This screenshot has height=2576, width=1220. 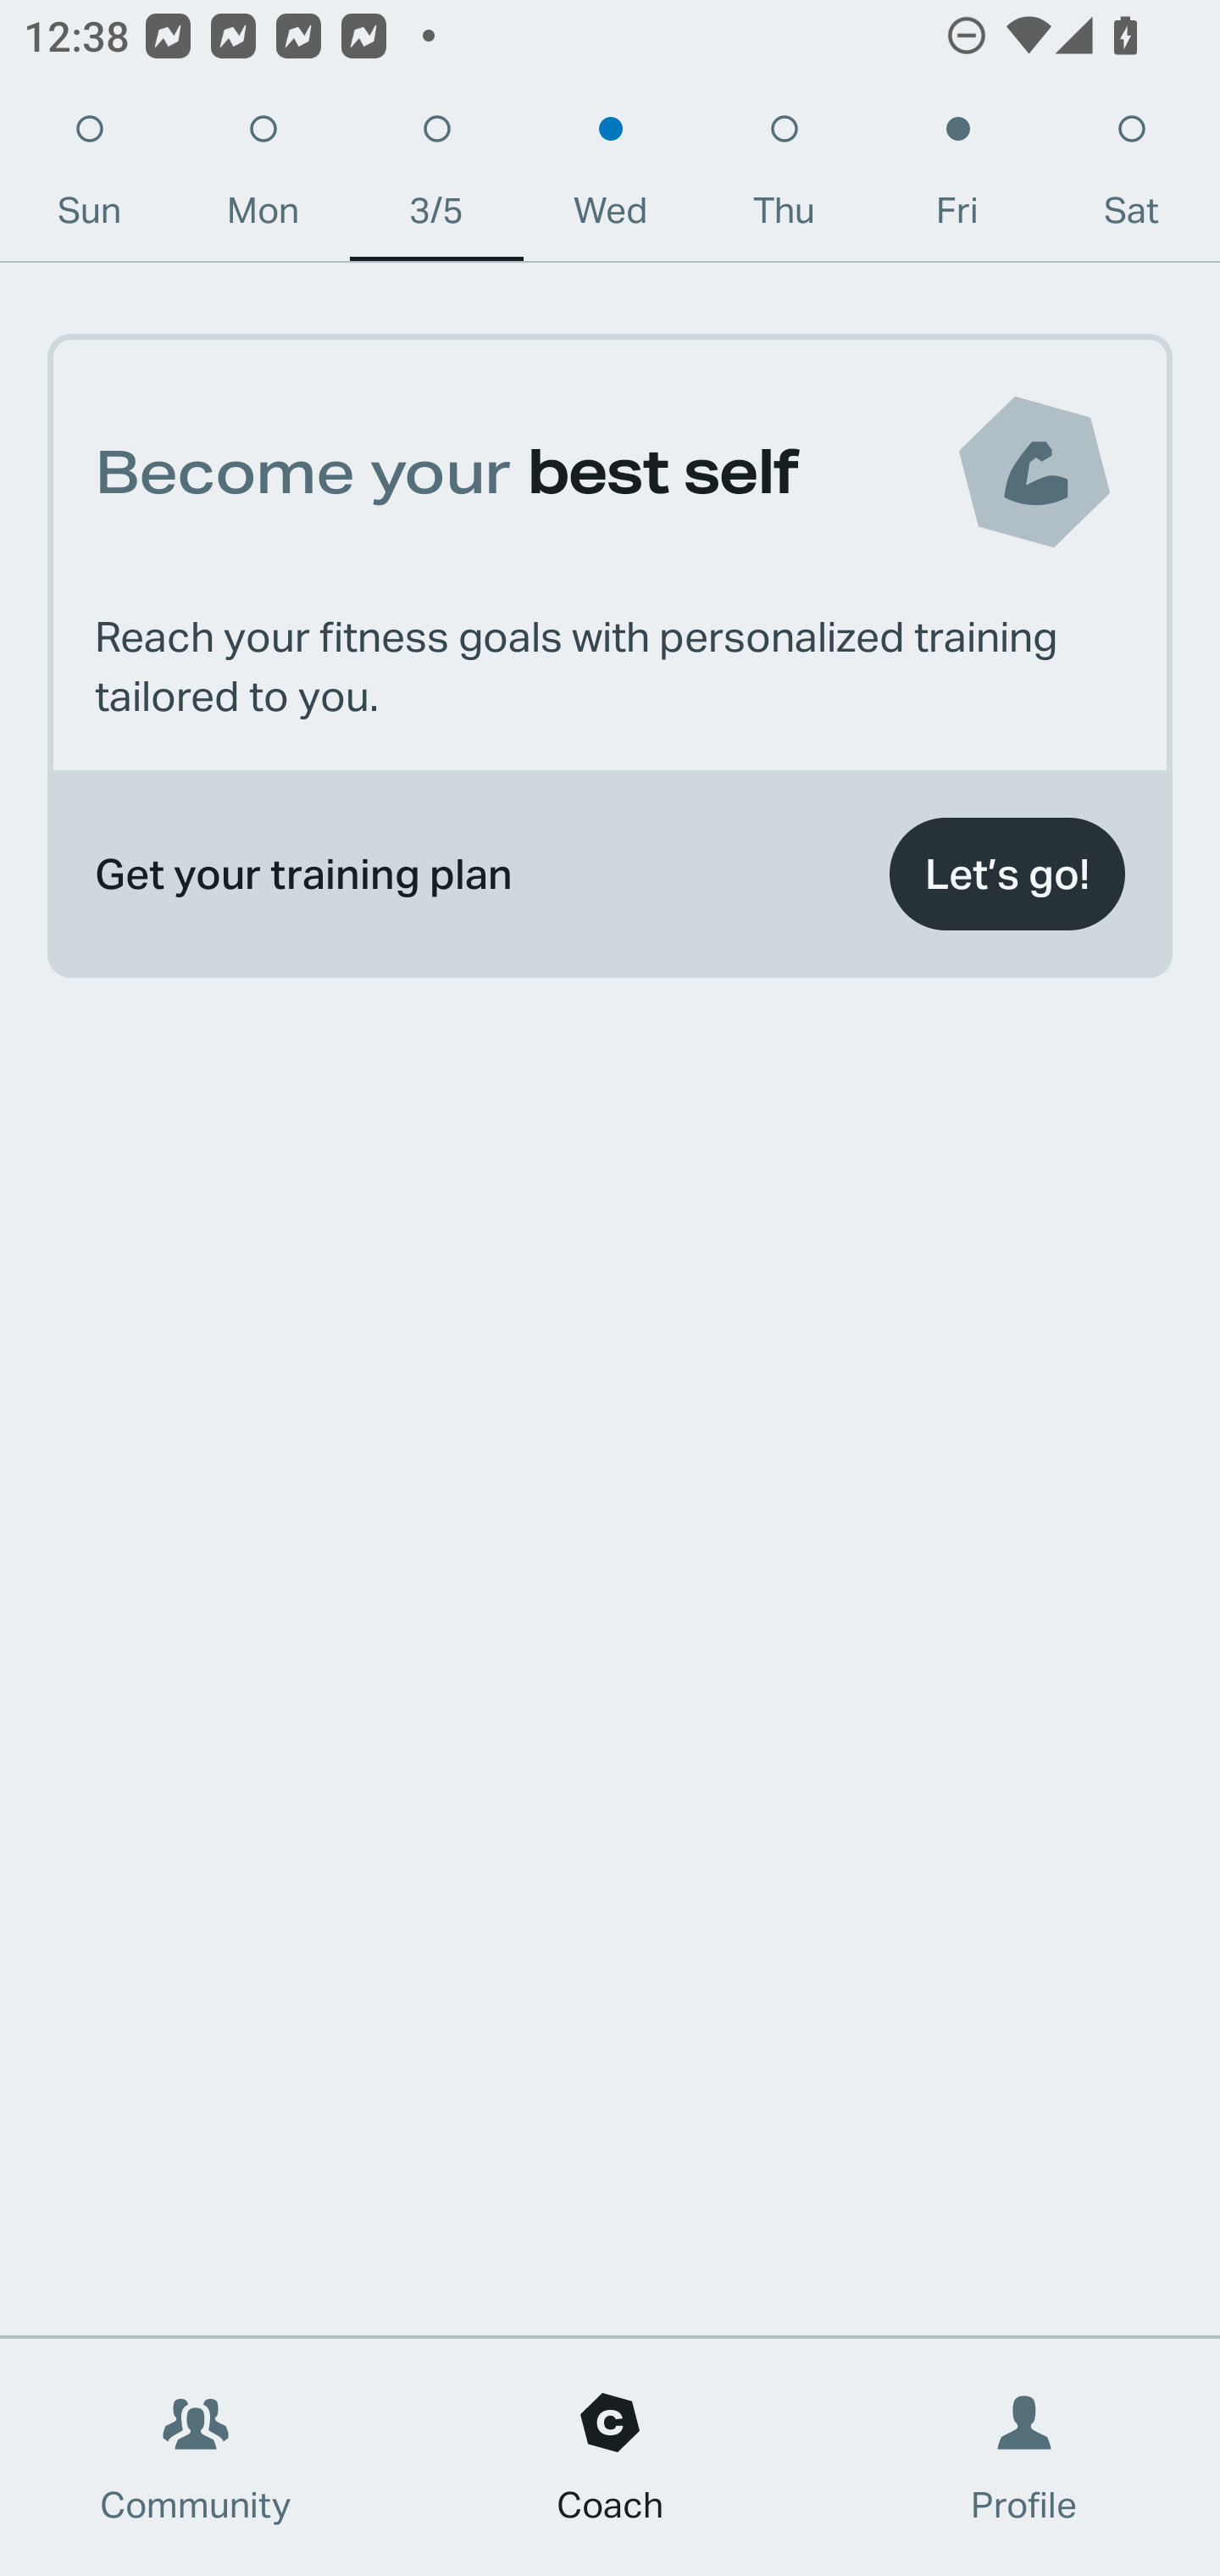 What do you see at coordinates (436, 178) in the screenshot?
I see `3/5` at bounding box center [436, 178].